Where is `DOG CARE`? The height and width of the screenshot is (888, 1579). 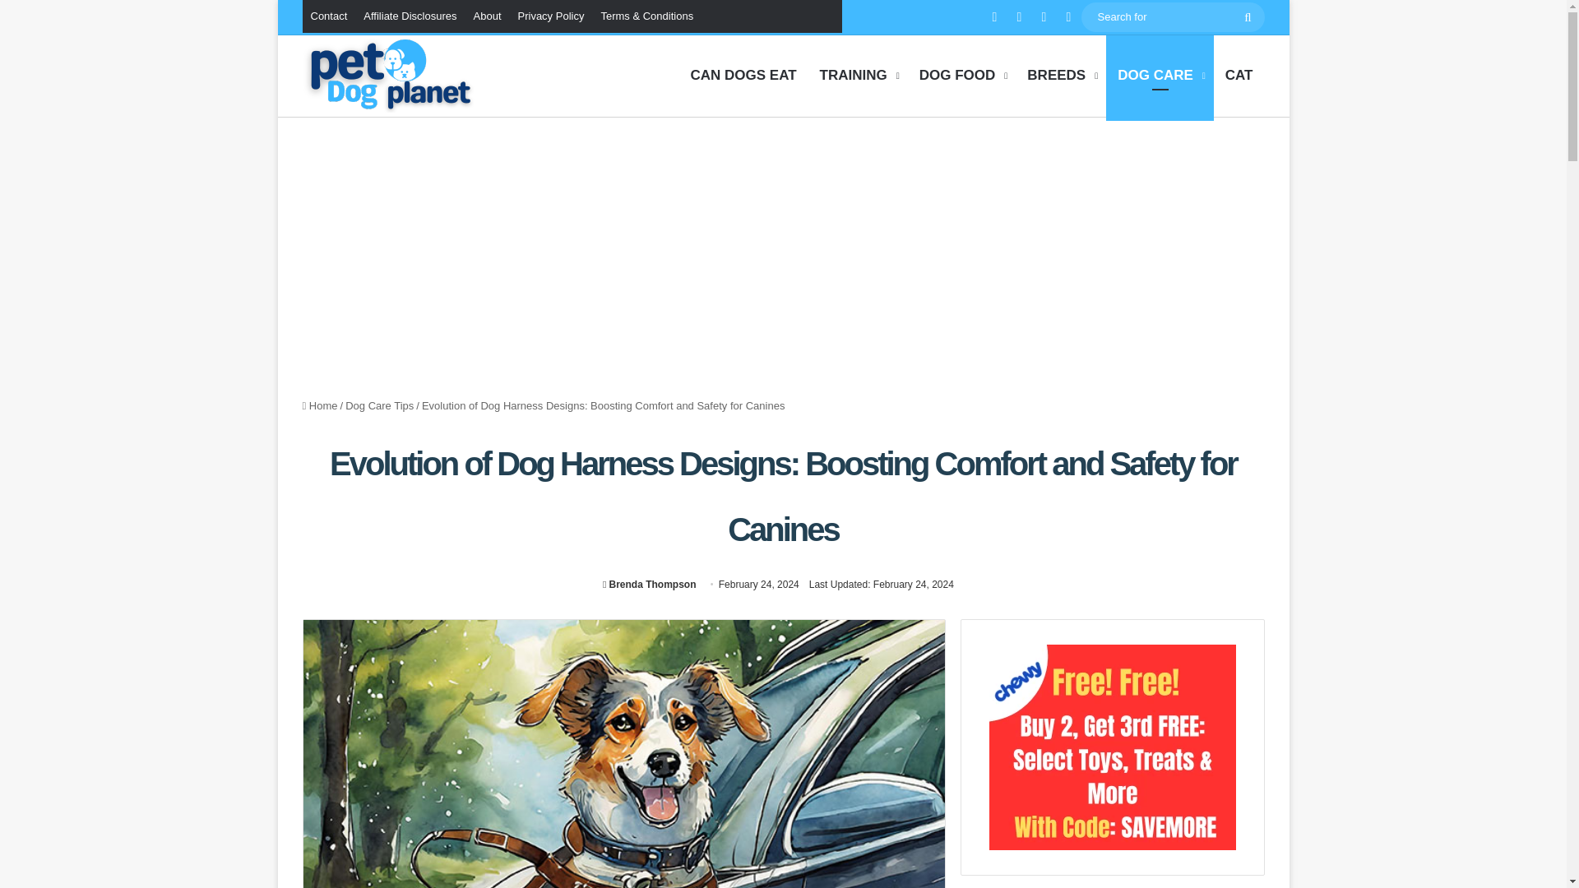
DOG CARE is located at coordinates (1160, 76).